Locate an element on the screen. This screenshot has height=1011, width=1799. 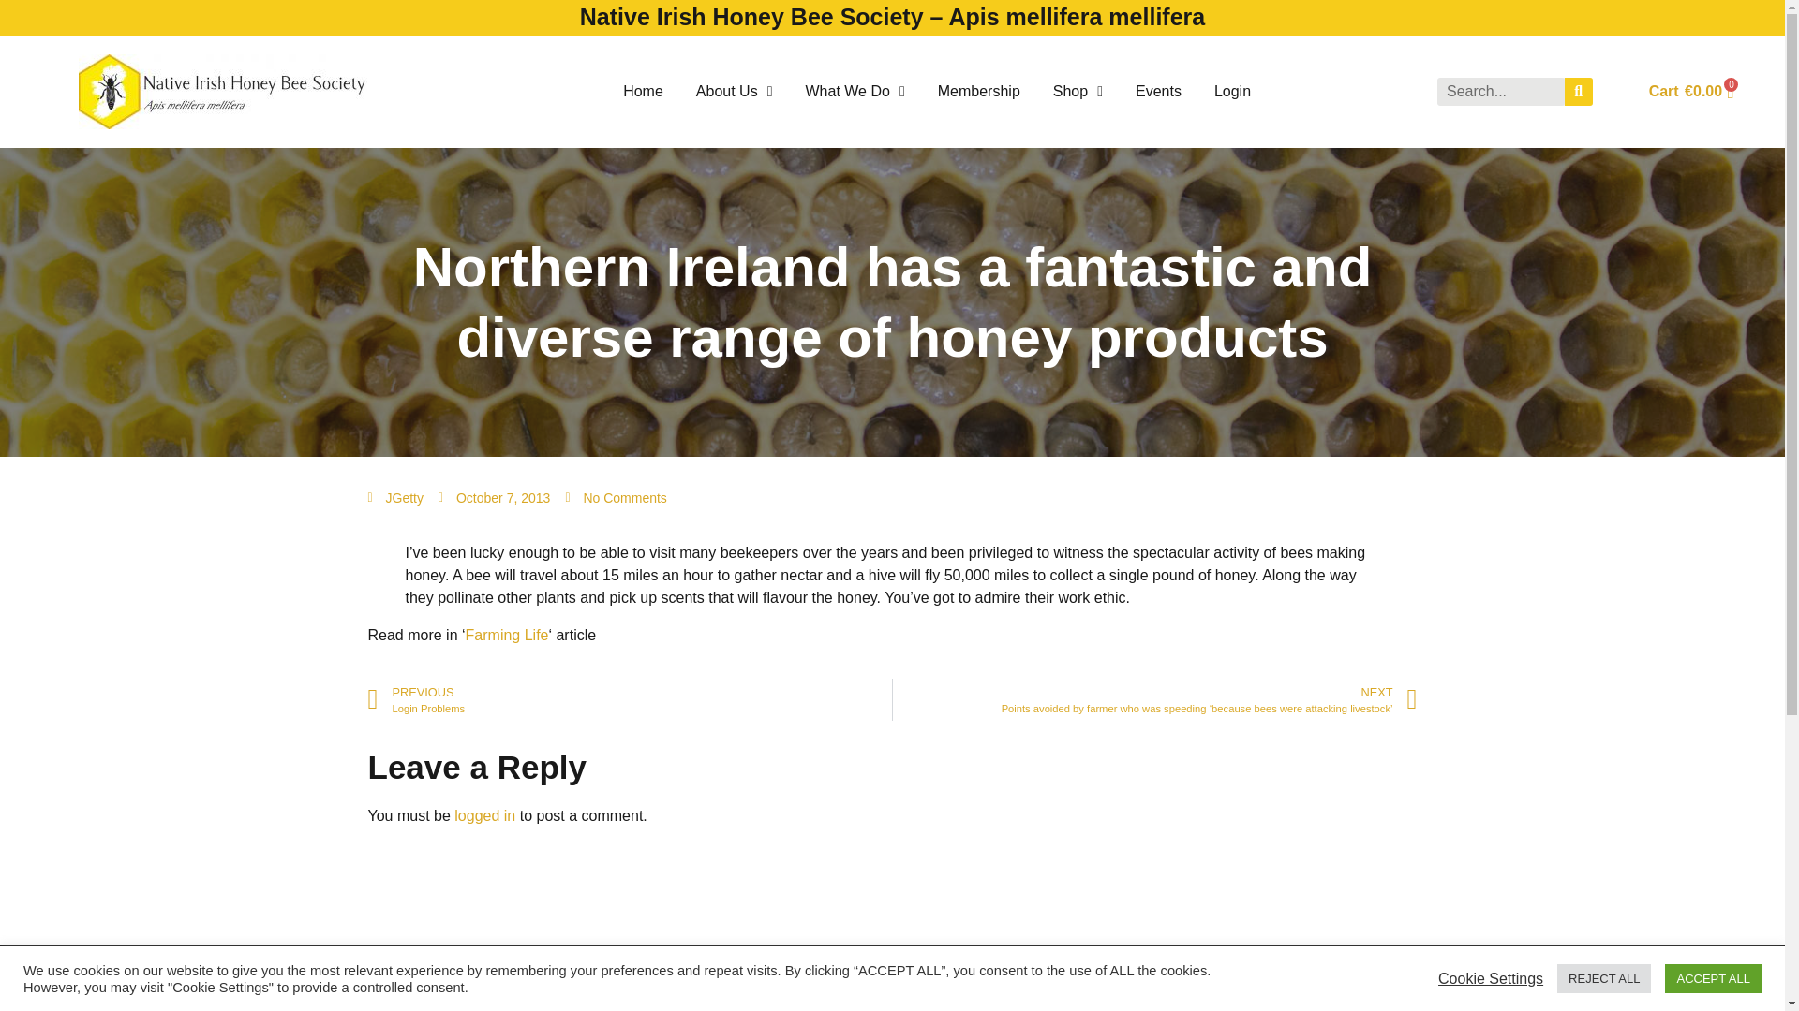
Home is located at coordinates (643, 92).